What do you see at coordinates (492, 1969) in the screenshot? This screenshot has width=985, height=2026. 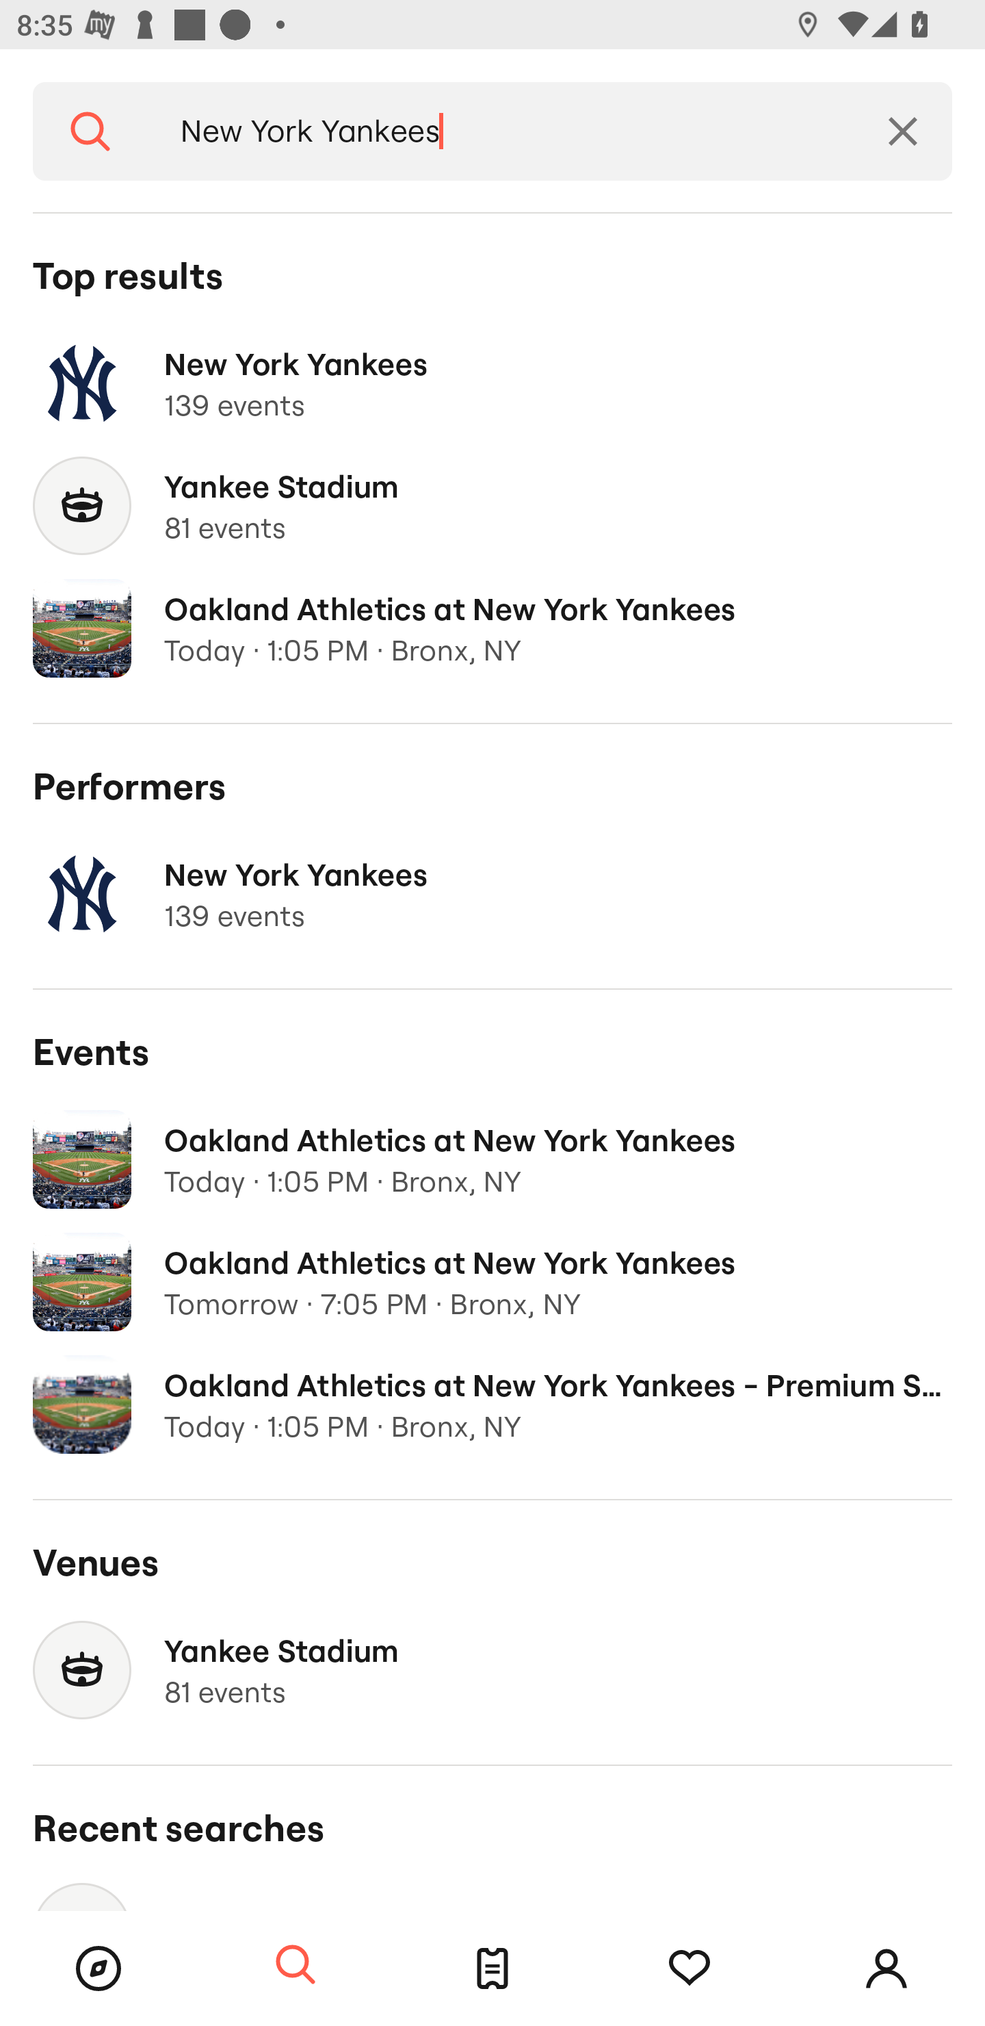 I see `Tickets` at bounding box center [492, 1969].